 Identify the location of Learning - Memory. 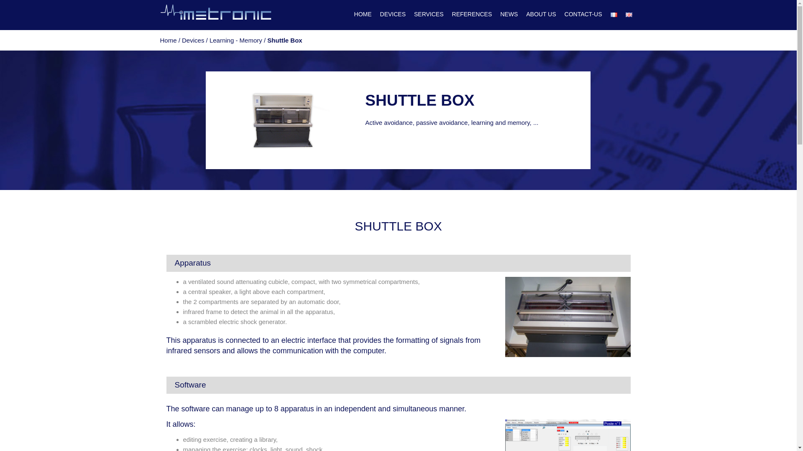
(236, 40).